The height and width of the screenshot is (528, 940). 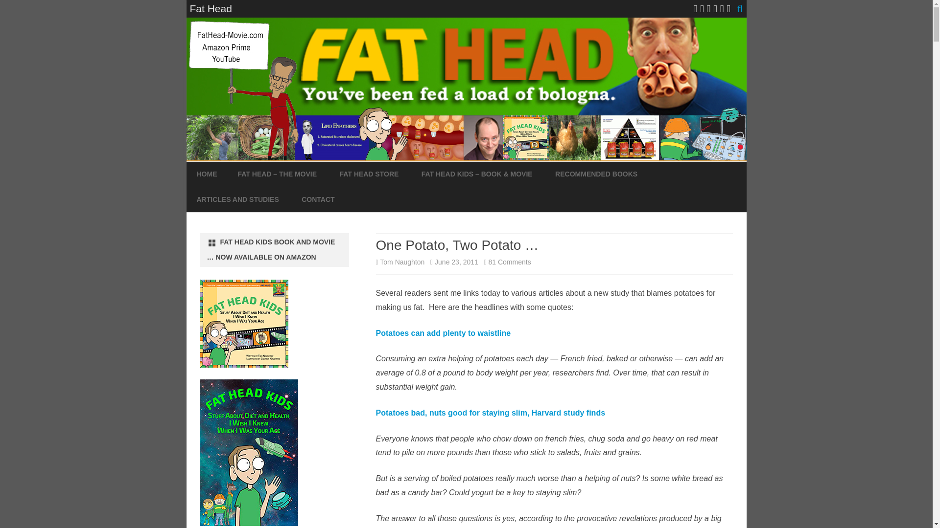 I want to click on ARTICLES AND STUDIES, so click(x=238, y=200).